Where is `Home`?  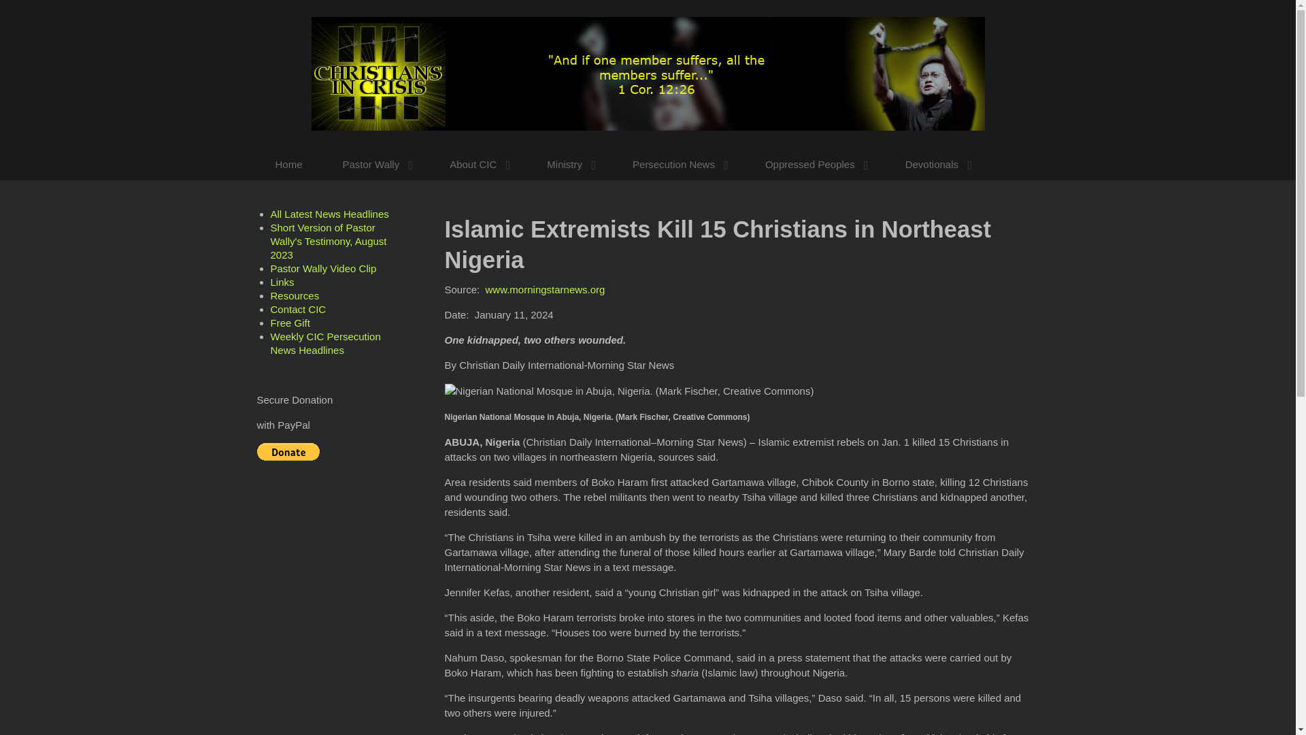
Home is located at coordinates (288, 164).